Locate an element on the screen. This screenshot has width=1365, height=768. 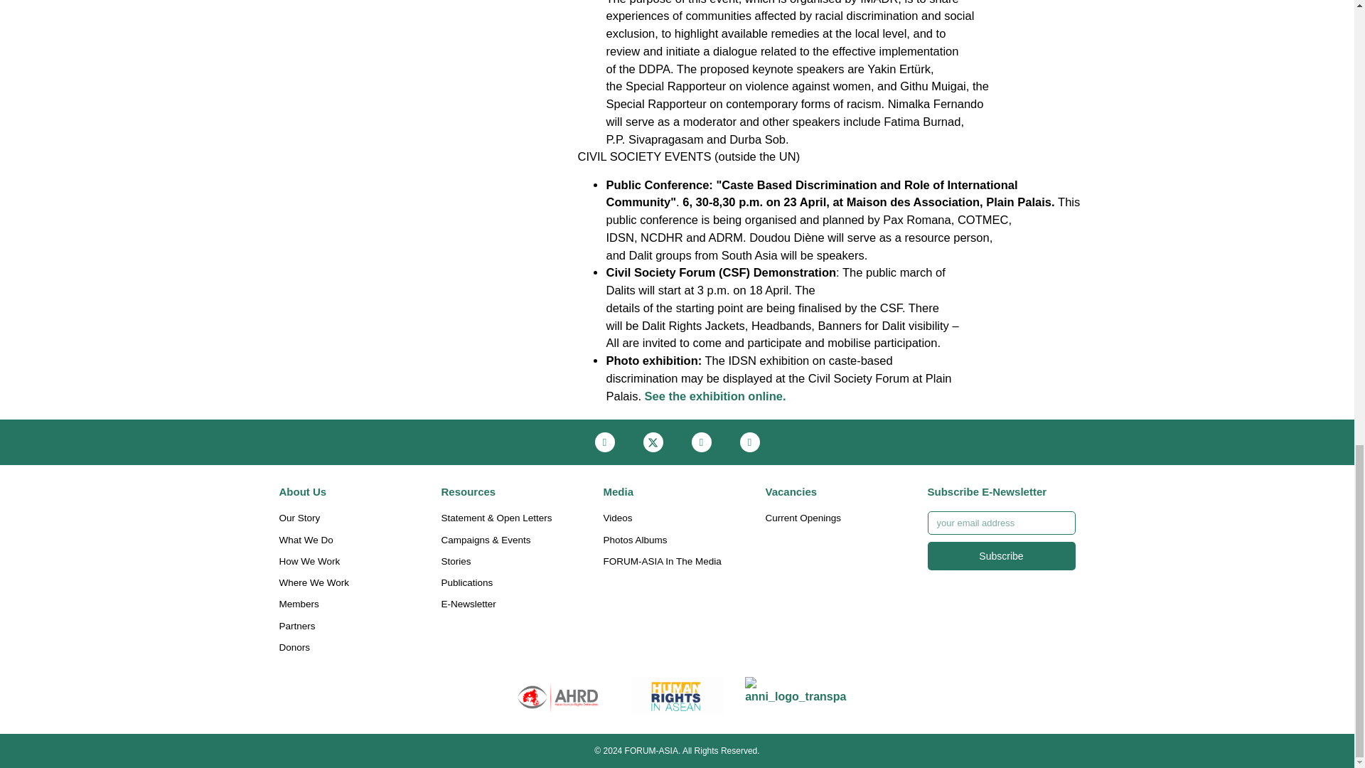
Default Title is located at coordinates (677, 695).